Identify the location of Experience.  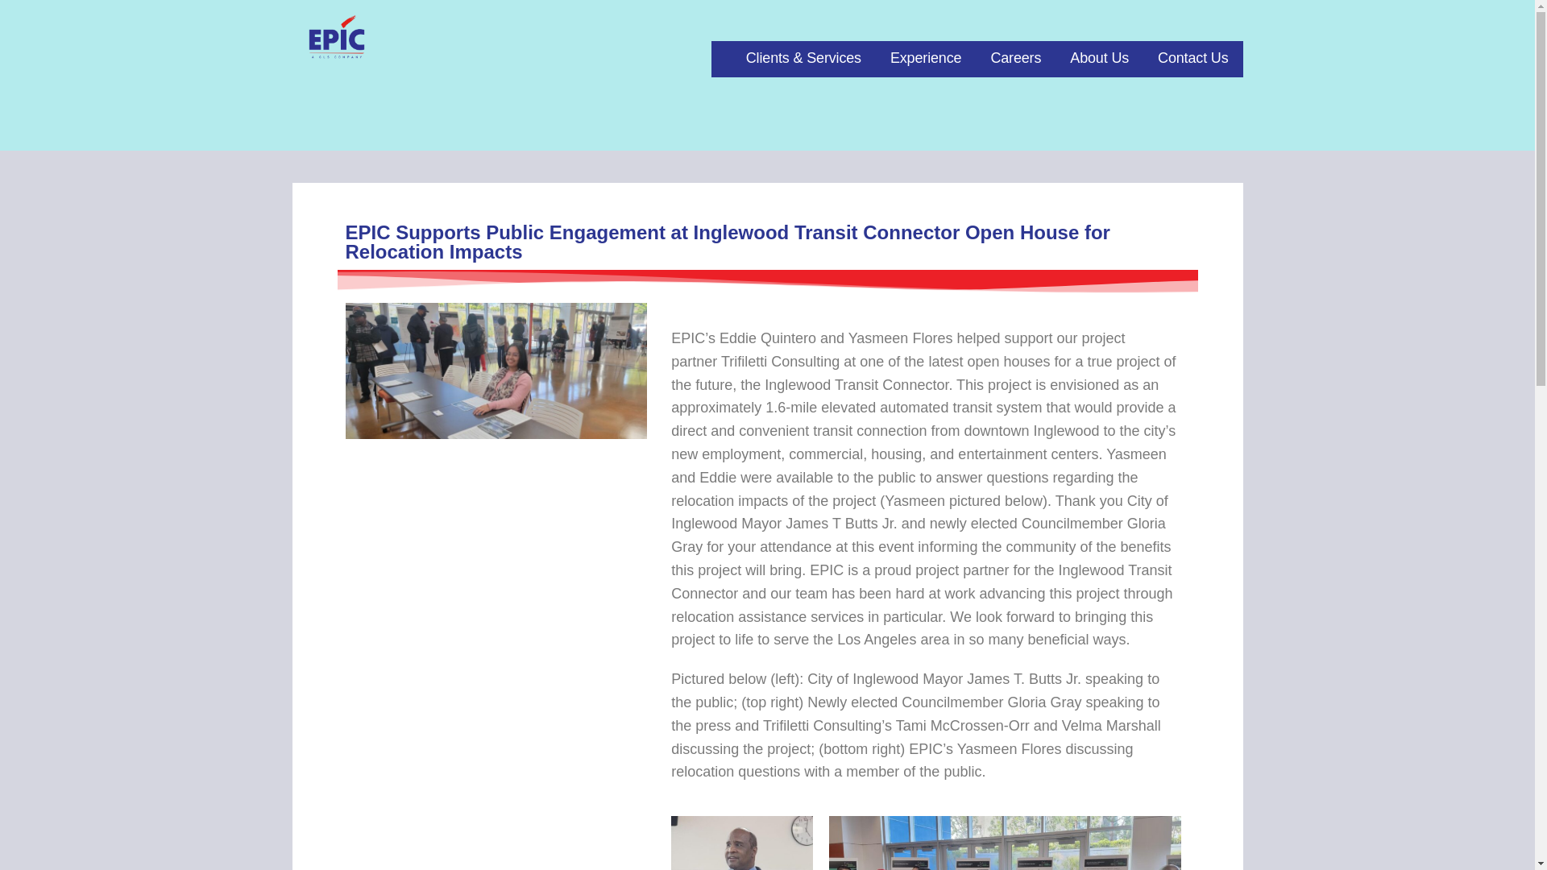
(925, 59).